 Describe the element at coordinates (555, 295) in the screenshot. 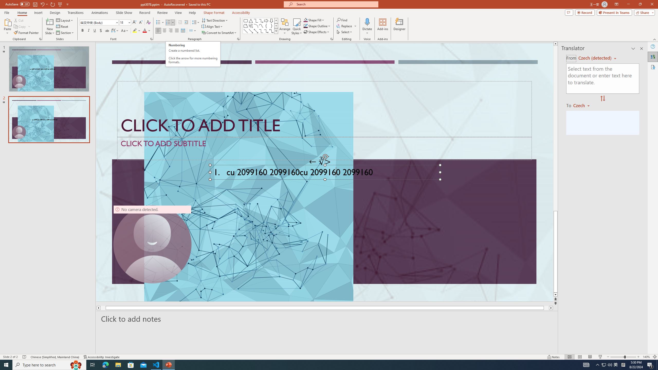

I see `Line down` at that location.